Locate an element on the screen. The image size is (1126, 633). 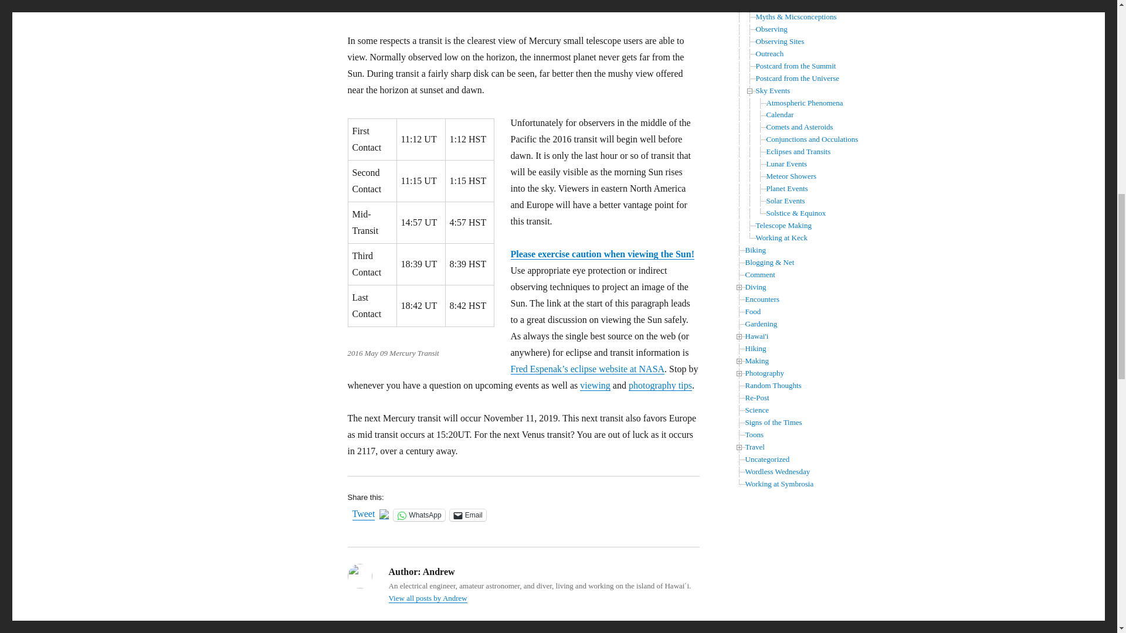
History is located at coordinates (767, 5).